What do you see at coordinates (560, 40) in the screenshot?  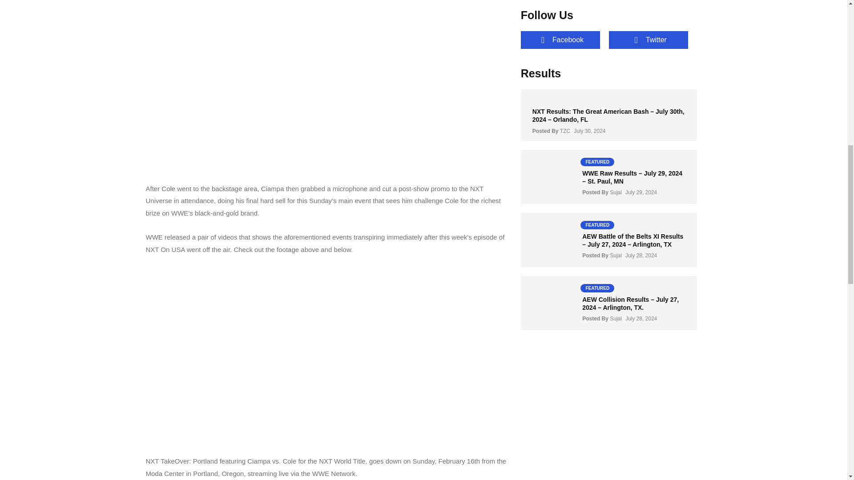 I see `Facebook` at bounding box center [560, 40].